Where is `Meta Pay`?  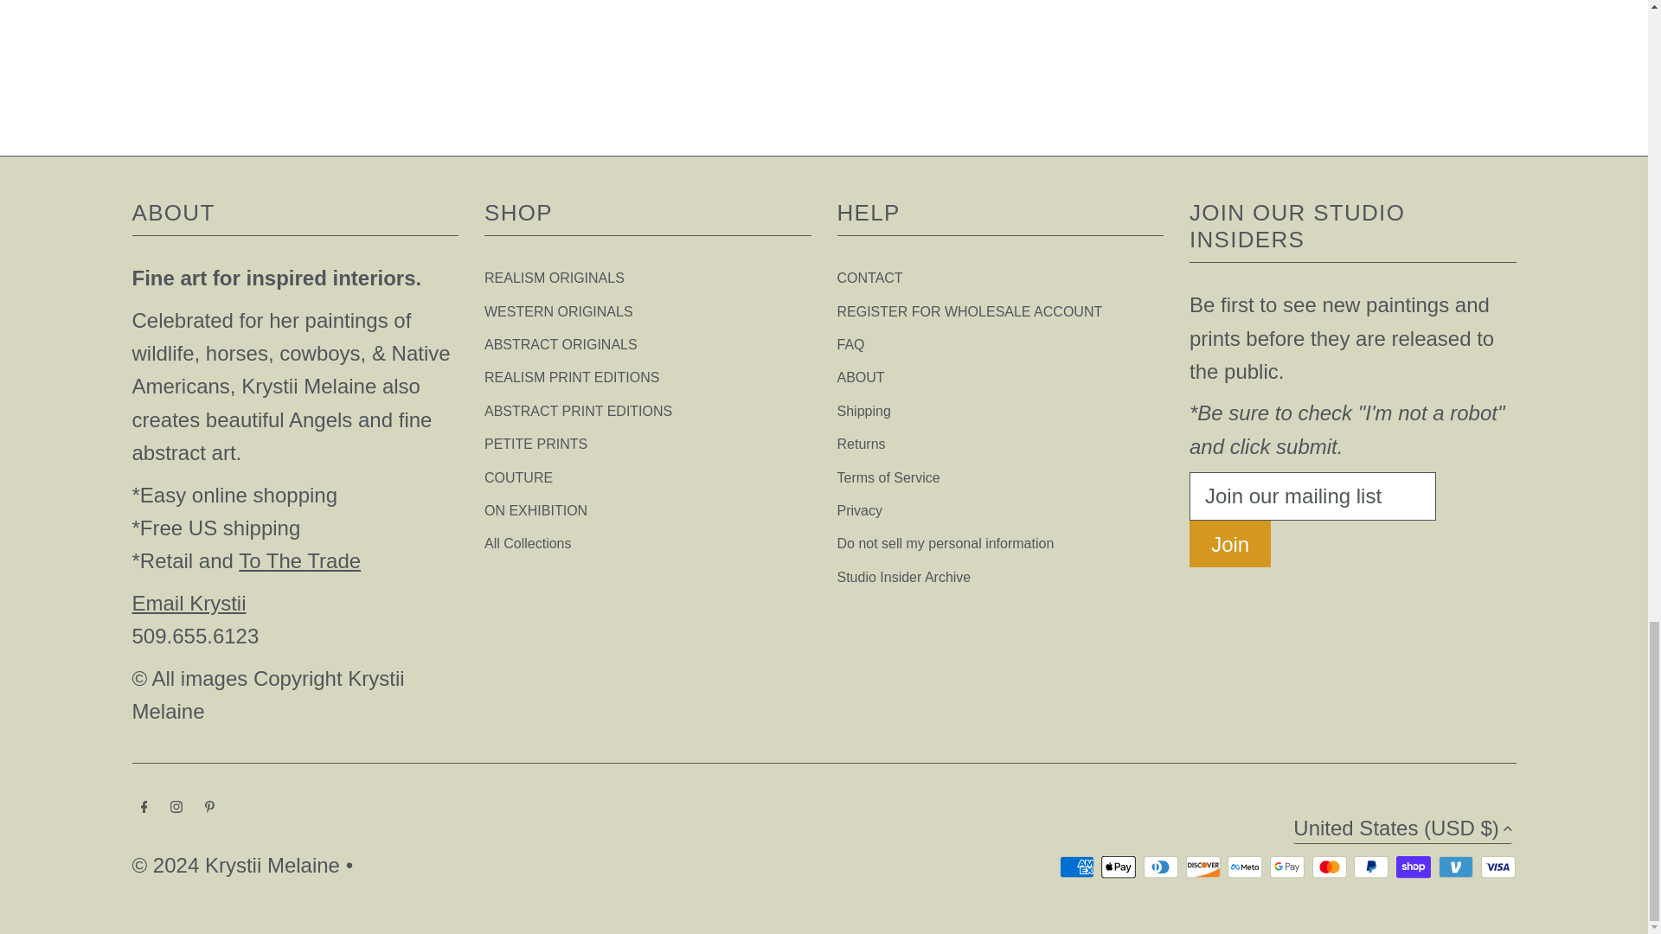
Meta Pay is located at coordinates (1244, 867).